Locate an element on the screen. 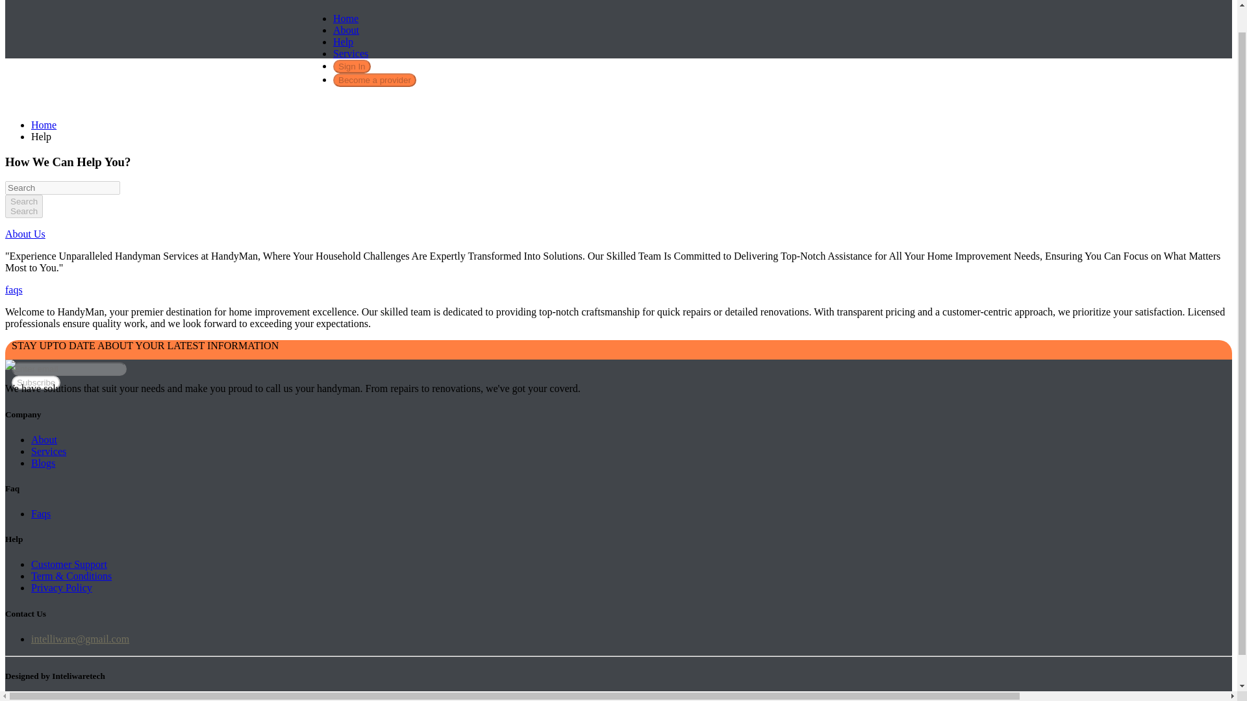 The height and width of the screenshot is (701, 1247). Become a provider is located at coordinates (62, 587).